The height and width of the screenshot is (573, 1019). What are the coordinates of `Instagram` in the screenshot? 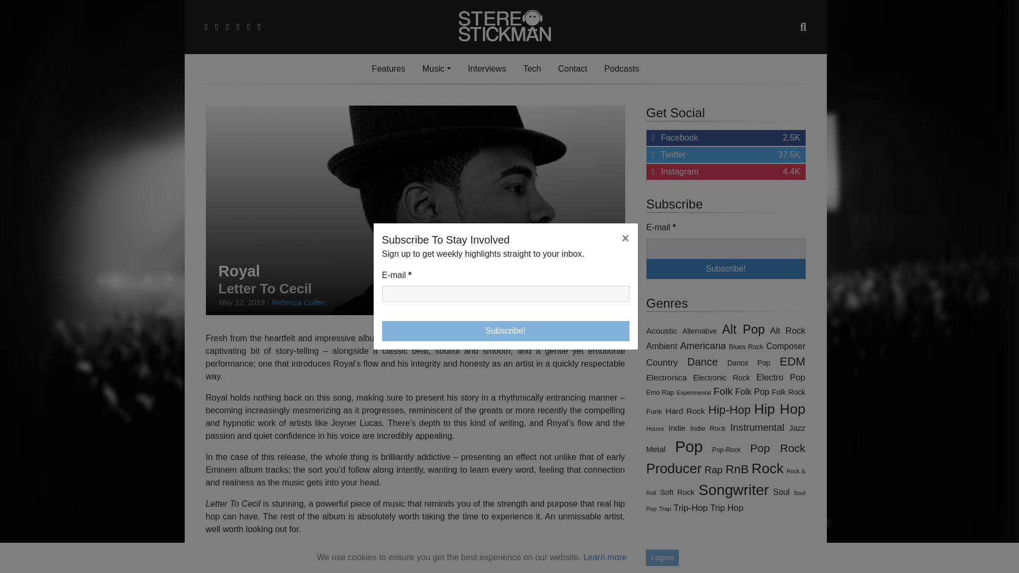 It's located at (388, 69).